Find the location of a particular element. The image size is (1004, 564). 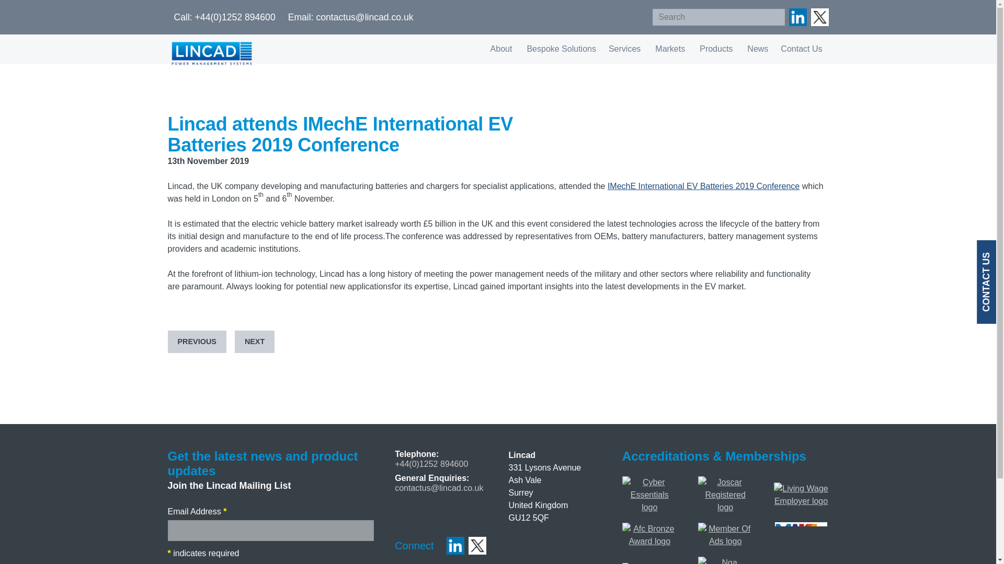

Bespoke Solutions is located at coordinates (561, 49).